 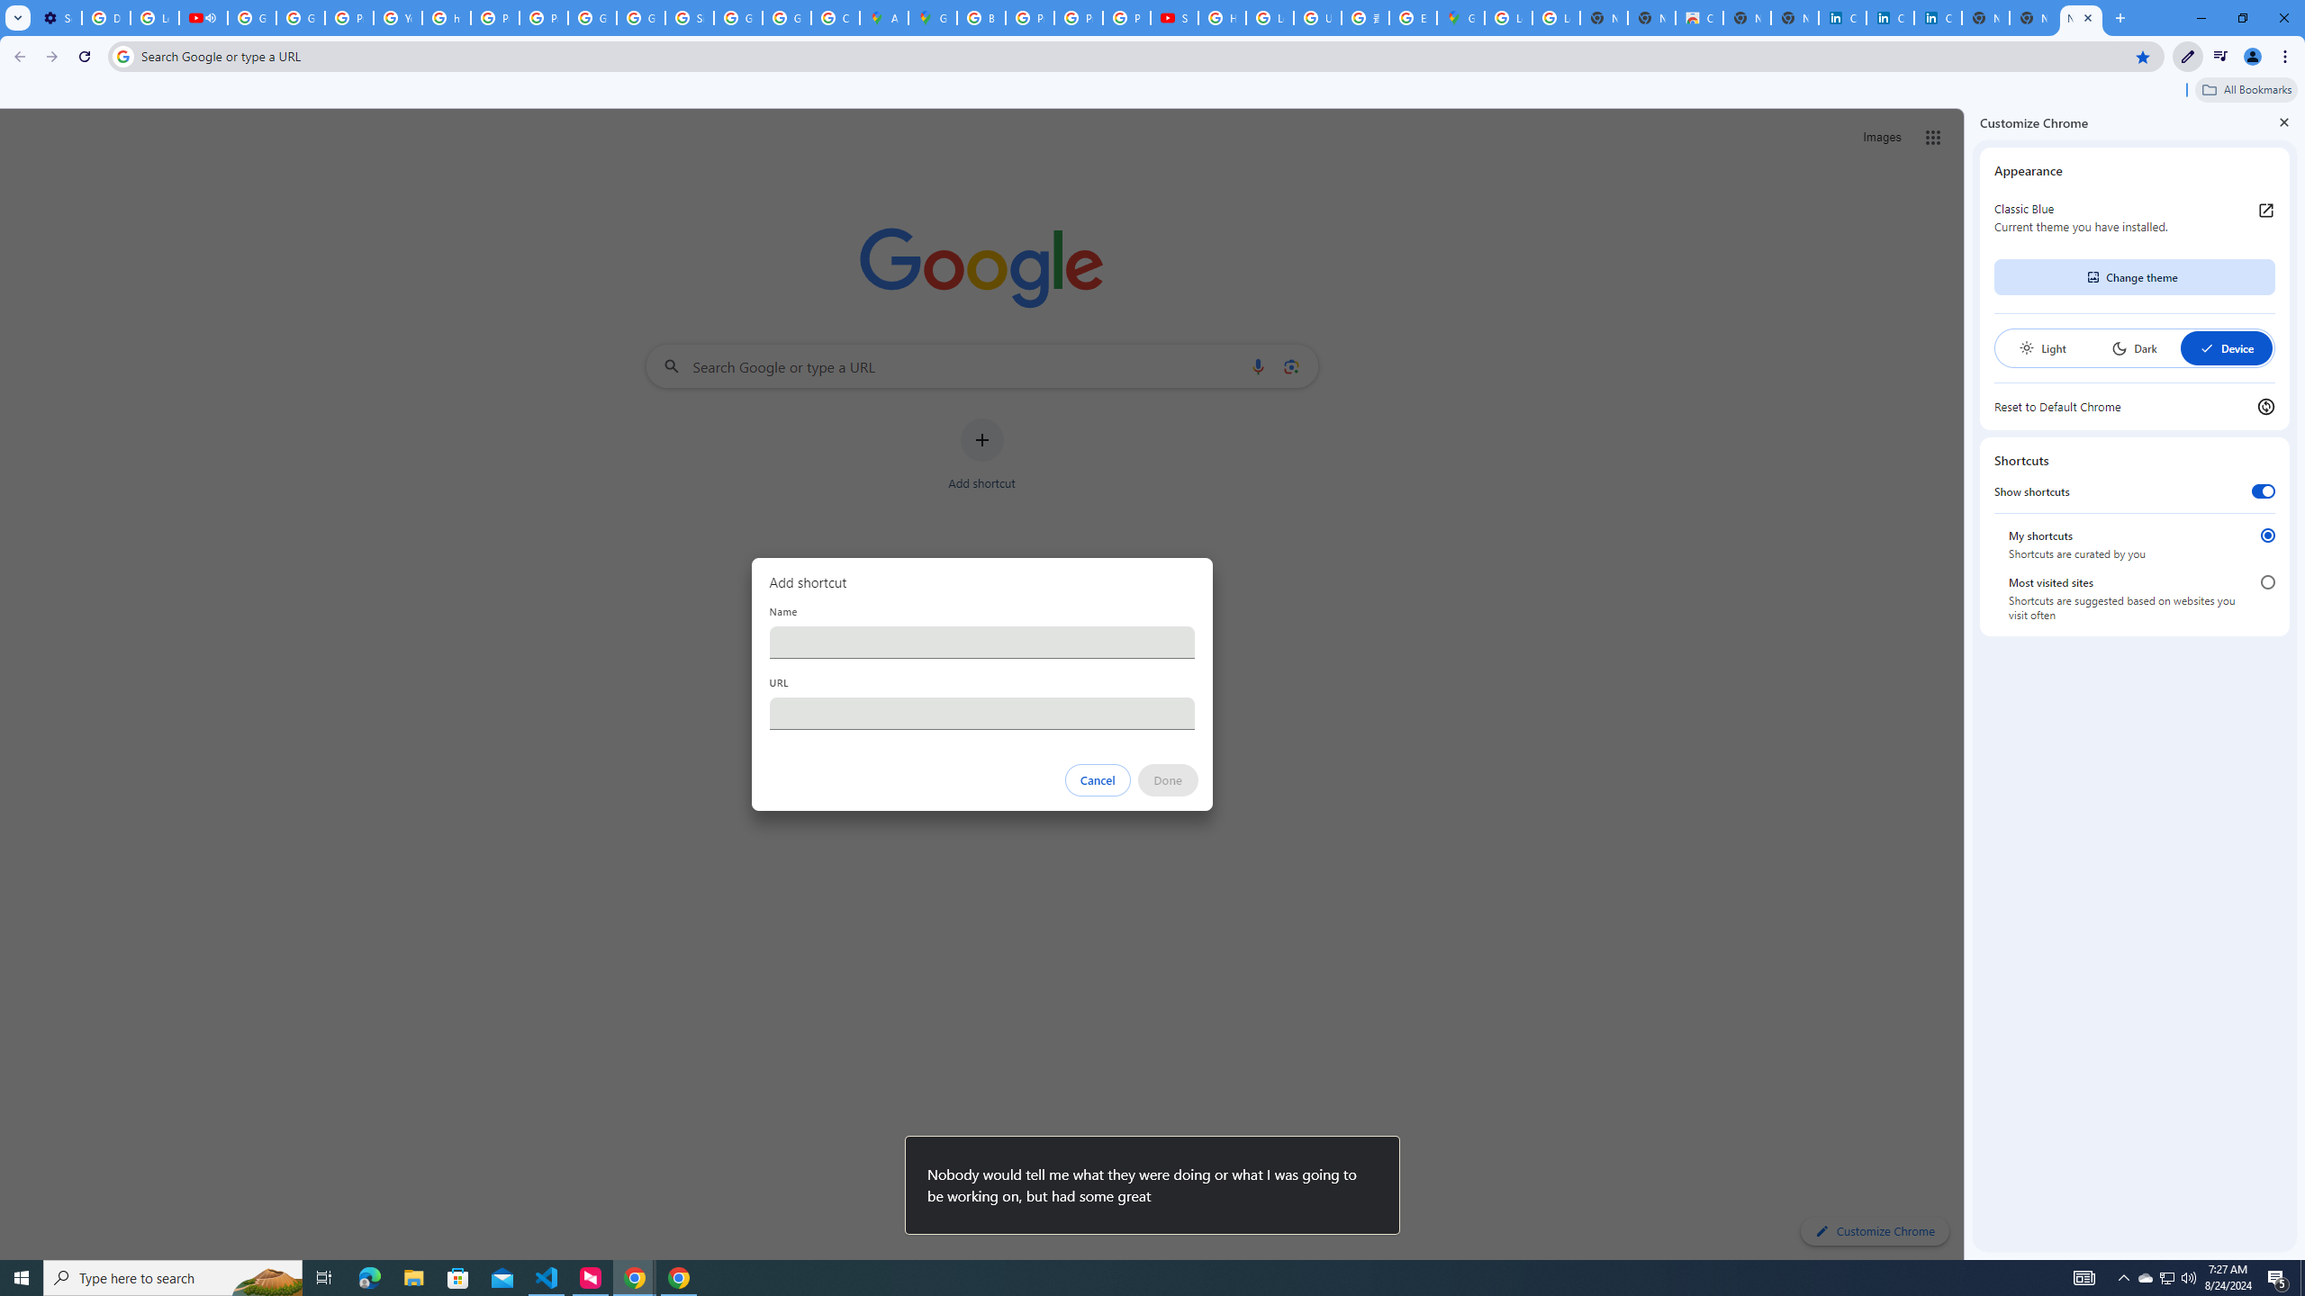 I want to click on Delete photos & videos - Computer - Google Photos Help, so click(x=105, y=18).